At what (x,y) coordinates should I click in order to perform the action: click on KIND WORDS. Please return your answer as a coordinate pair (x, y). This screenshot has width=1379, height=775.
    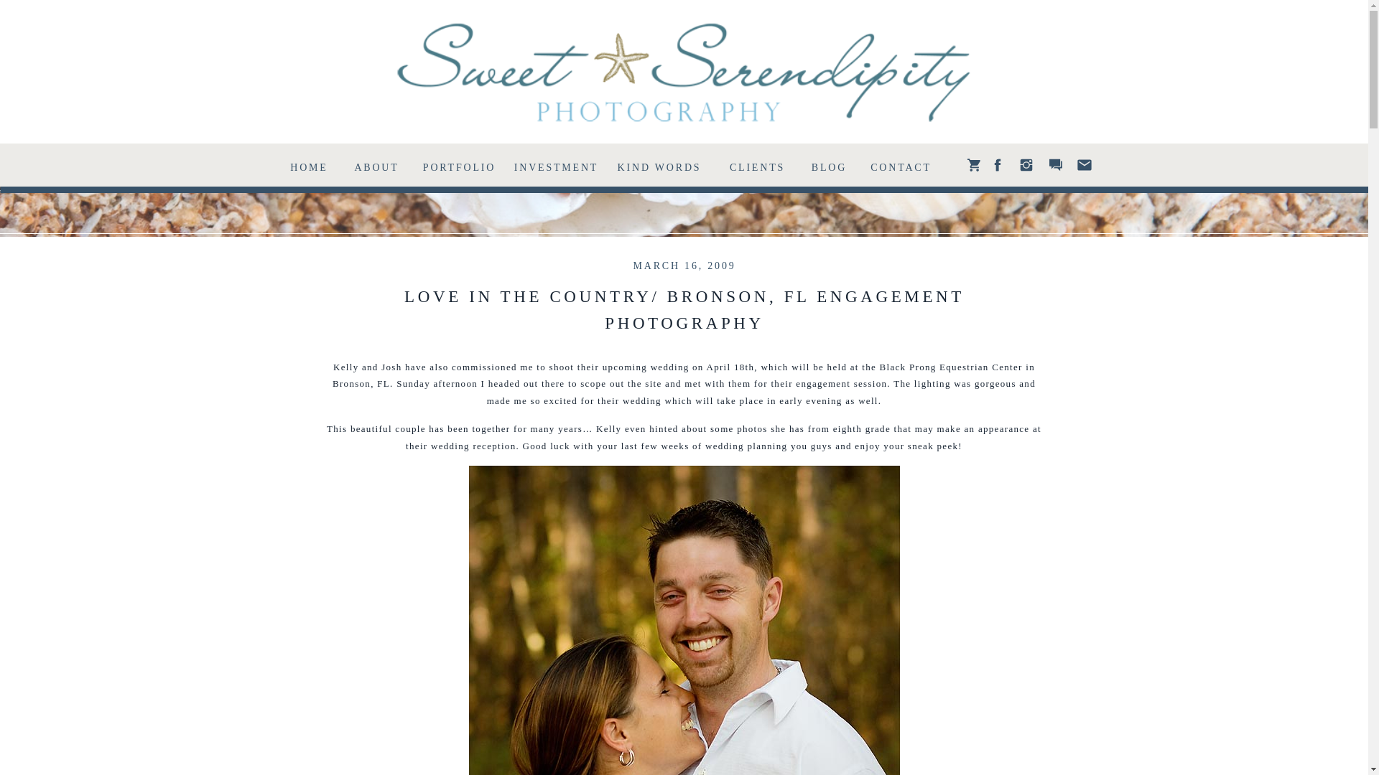
    Looking at the image, I should click on (659, 165).